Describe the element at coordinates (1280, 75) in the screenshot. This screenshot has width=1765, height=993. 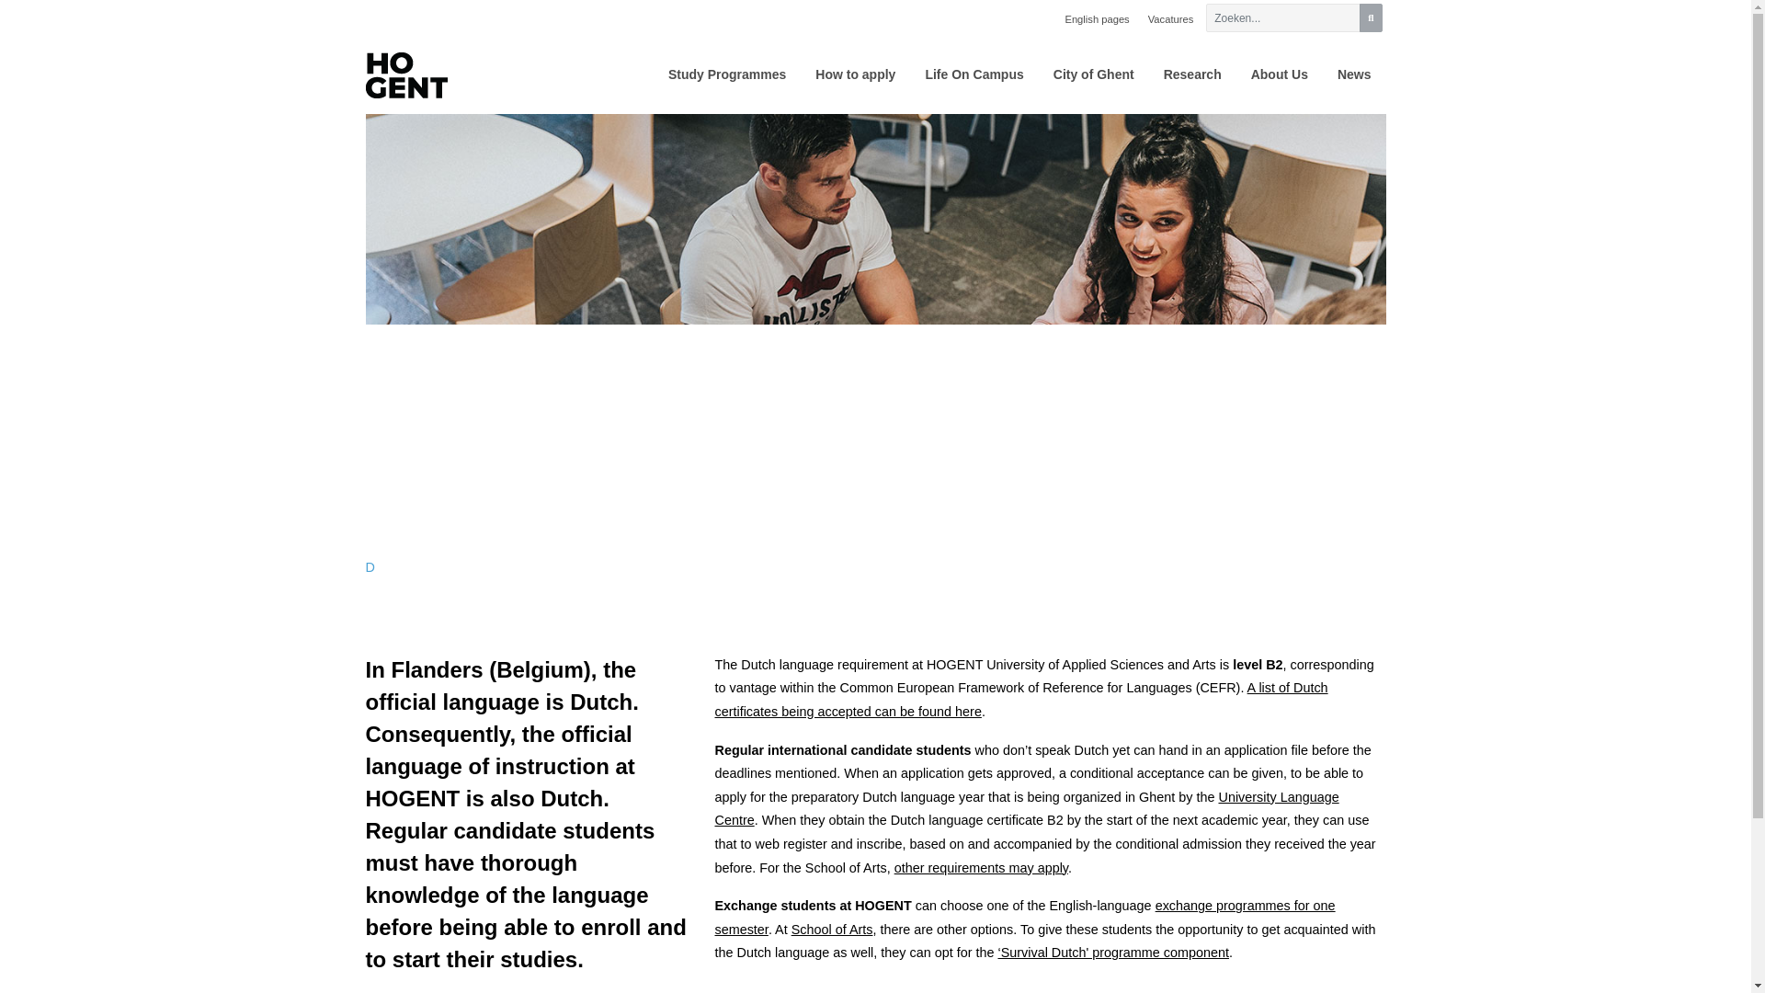
I see `About Us` at that location.